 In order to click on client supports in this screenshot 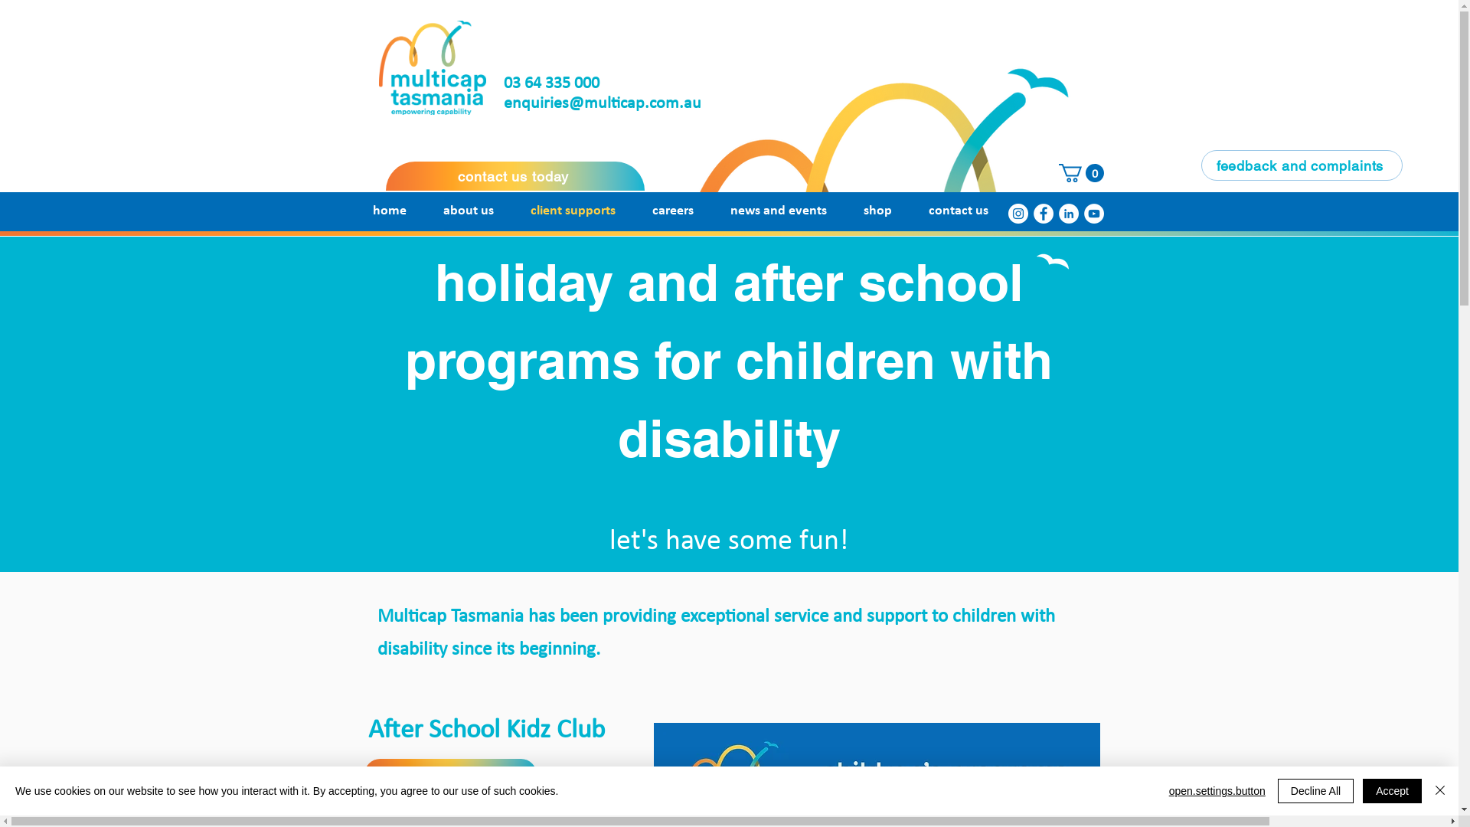, I will do `click(573, 211)`.